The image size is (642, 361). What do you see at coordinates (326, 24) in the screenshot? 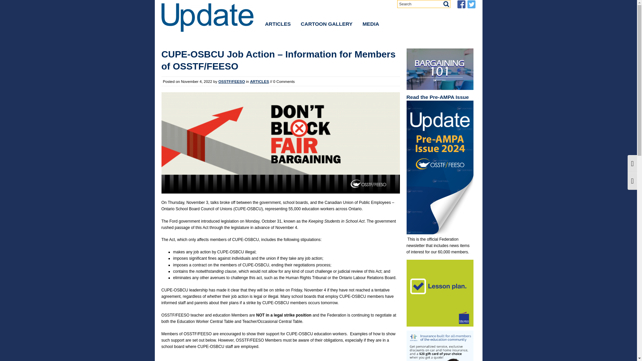
I see `CARTOON GALLERY` at bounding box center [326, 24].